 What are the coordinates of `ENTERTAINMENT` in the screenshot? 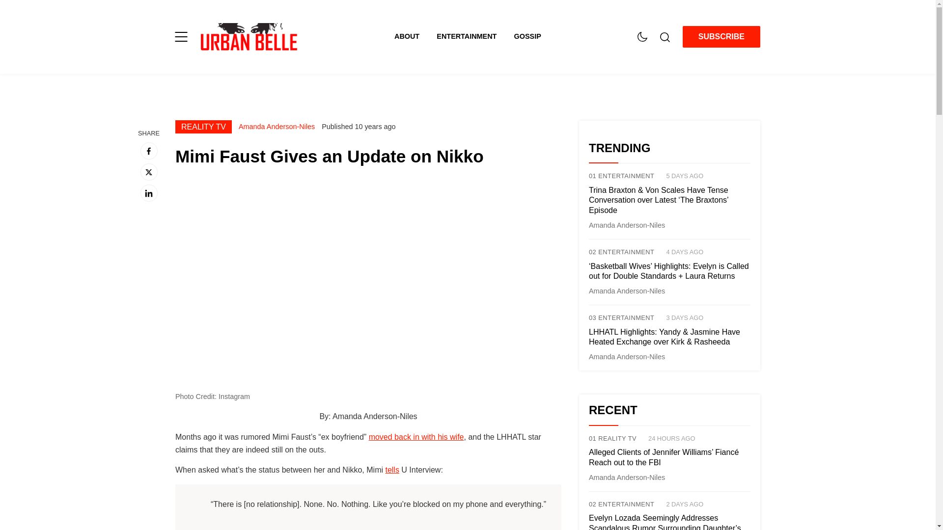 It's located at (475, 36).